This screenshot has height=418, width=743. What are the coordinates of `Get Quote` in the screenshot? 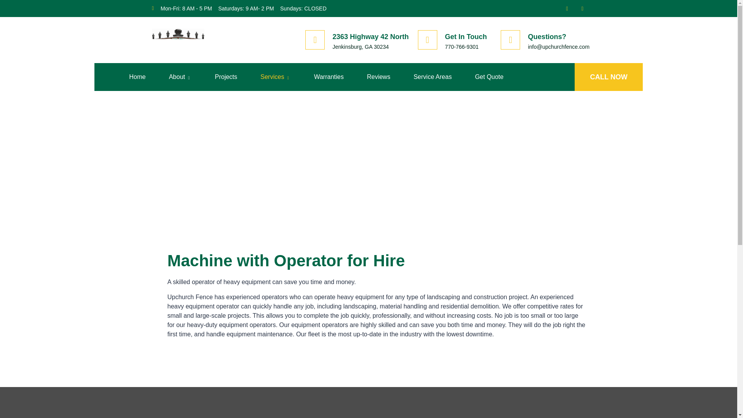 It's located at (489, 77).